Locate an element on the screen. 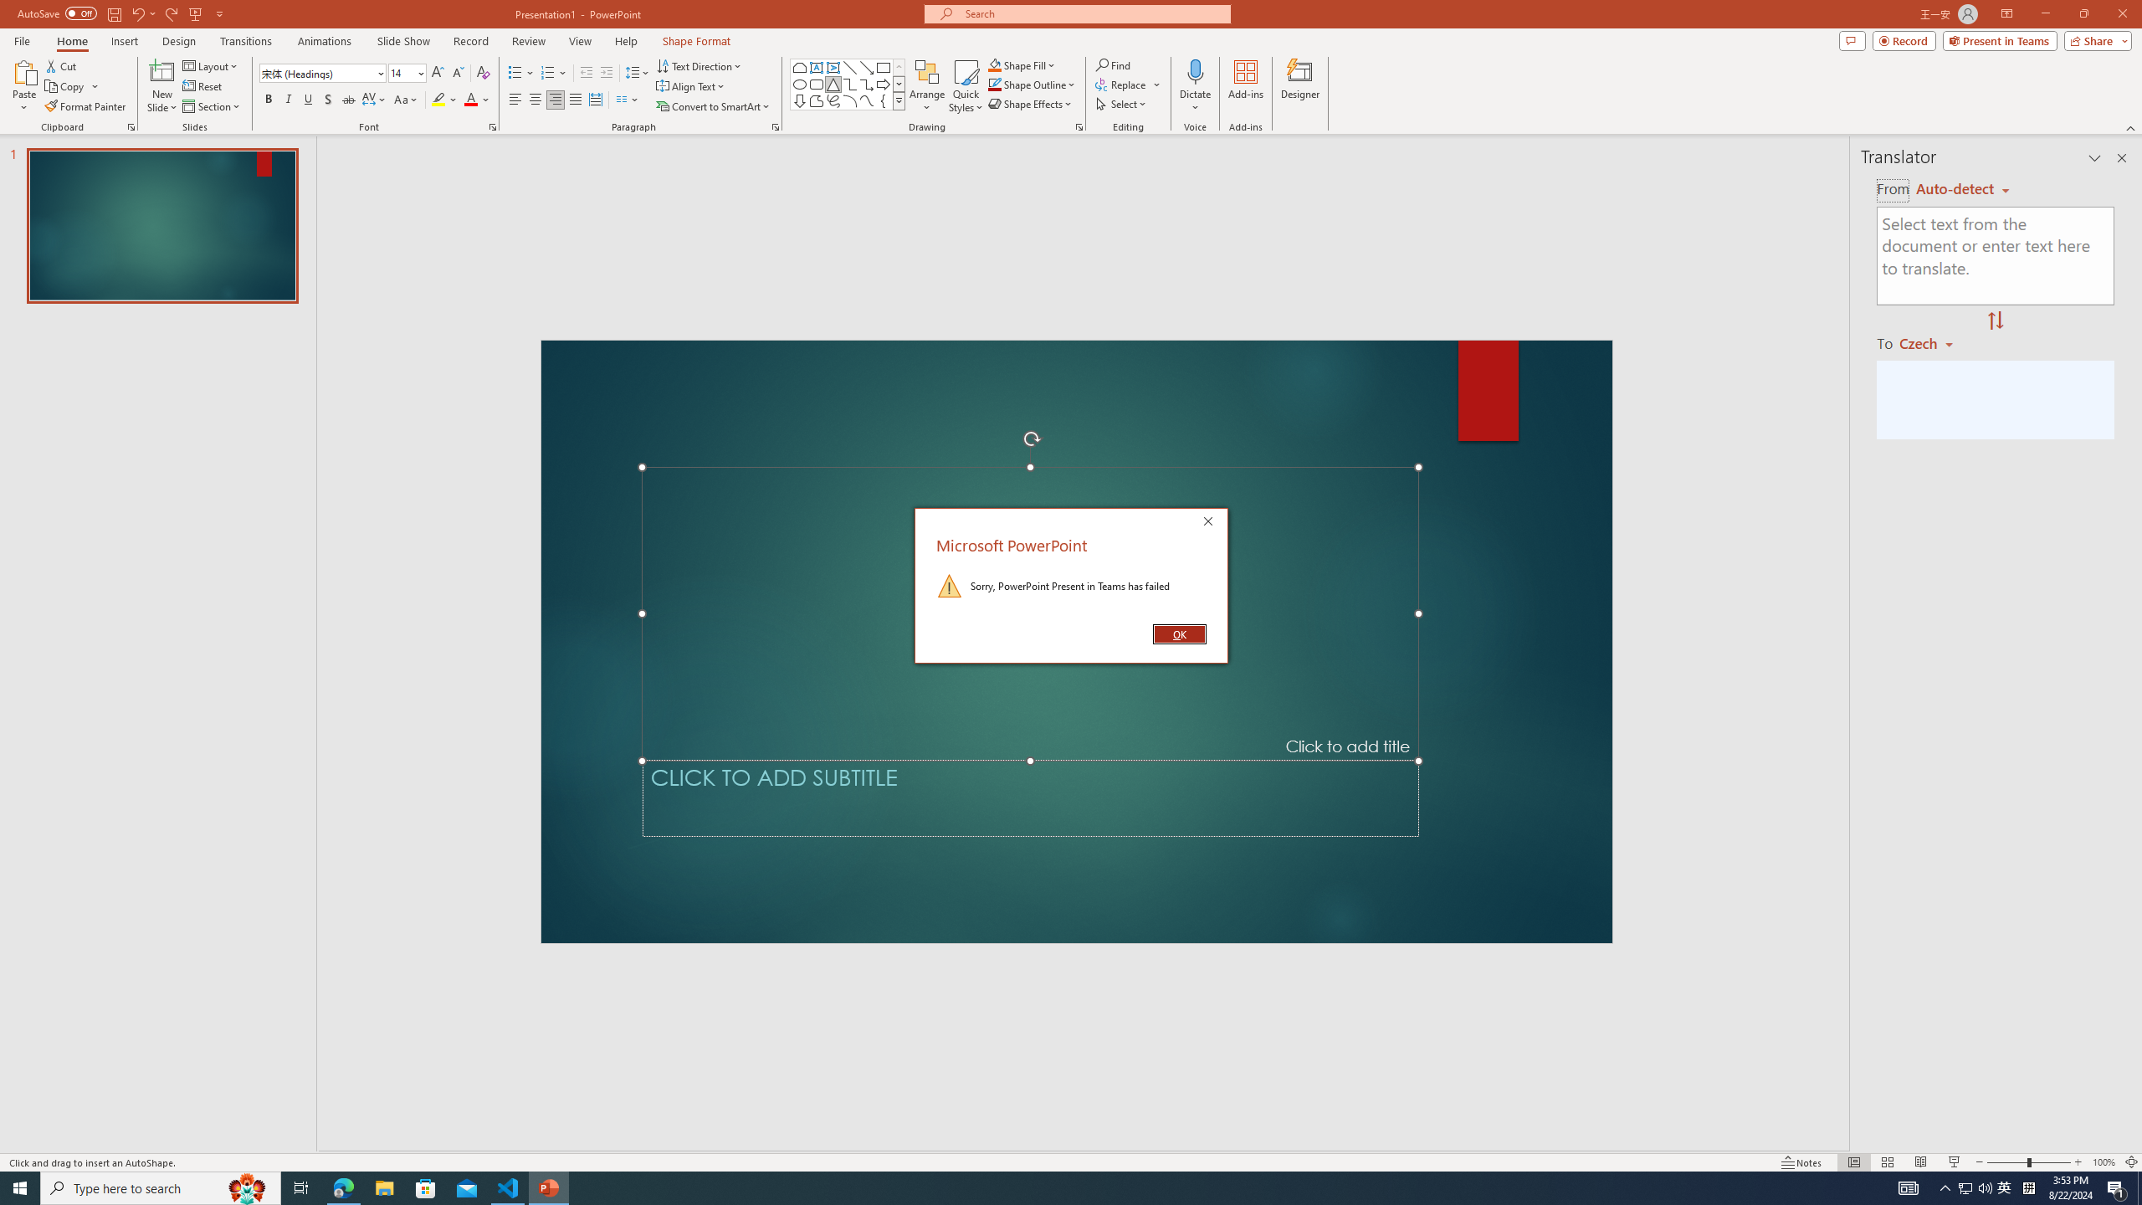  Czech is located at coordinates (1933, 342).